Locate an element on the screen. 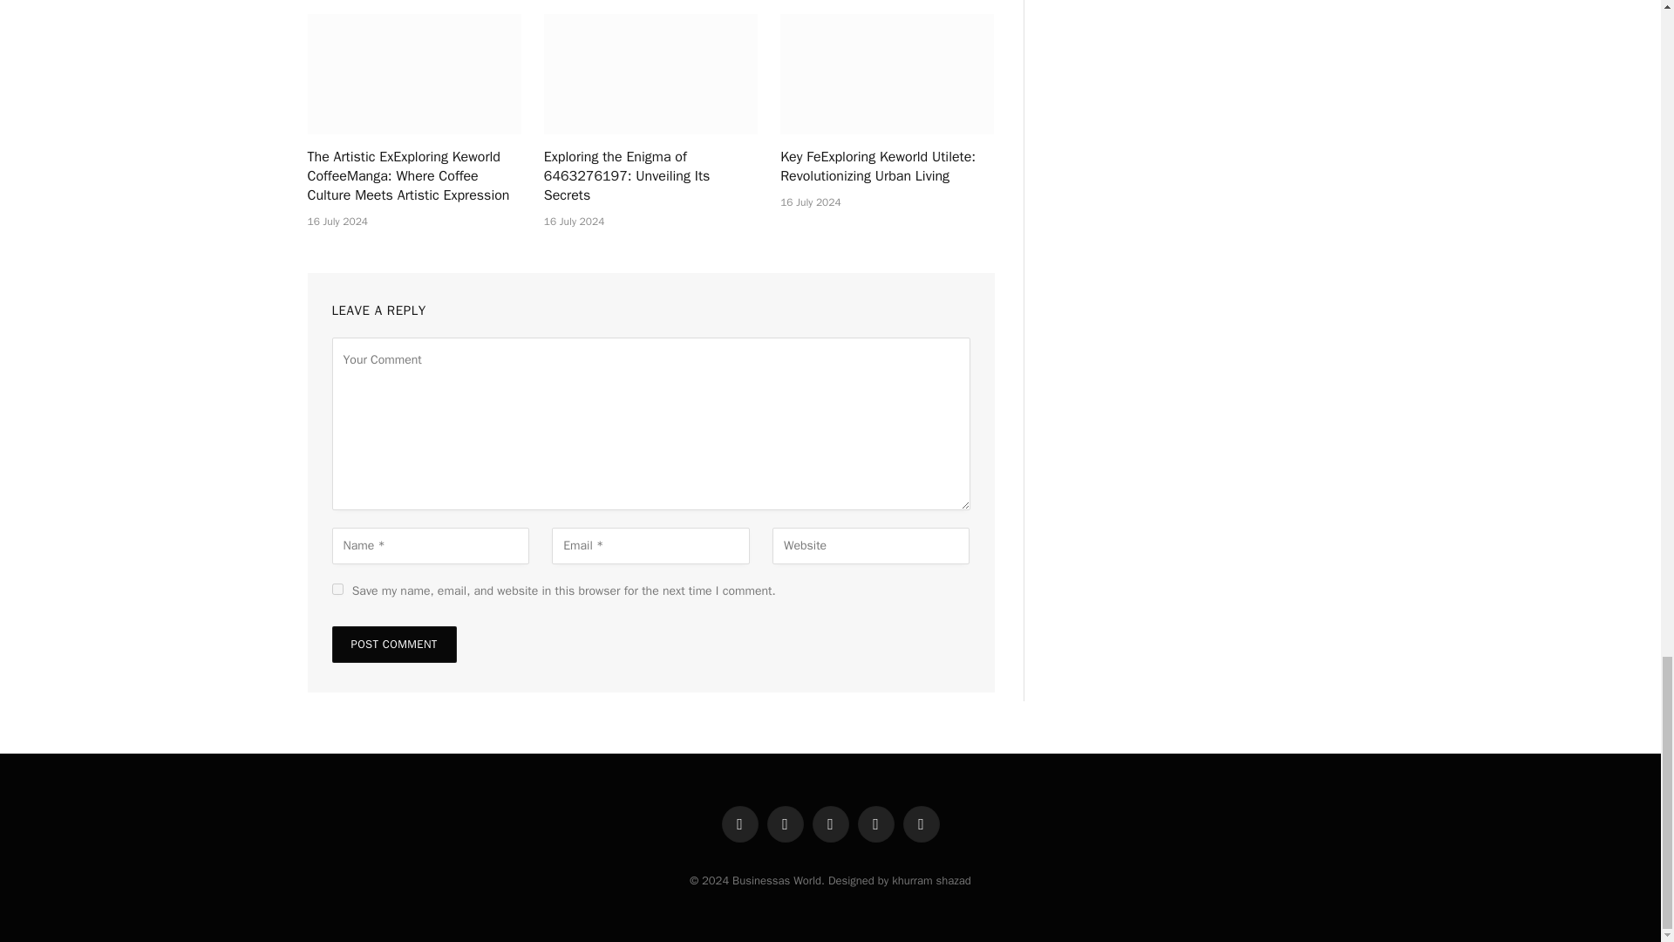  yes is located at coordinates (337, 588).